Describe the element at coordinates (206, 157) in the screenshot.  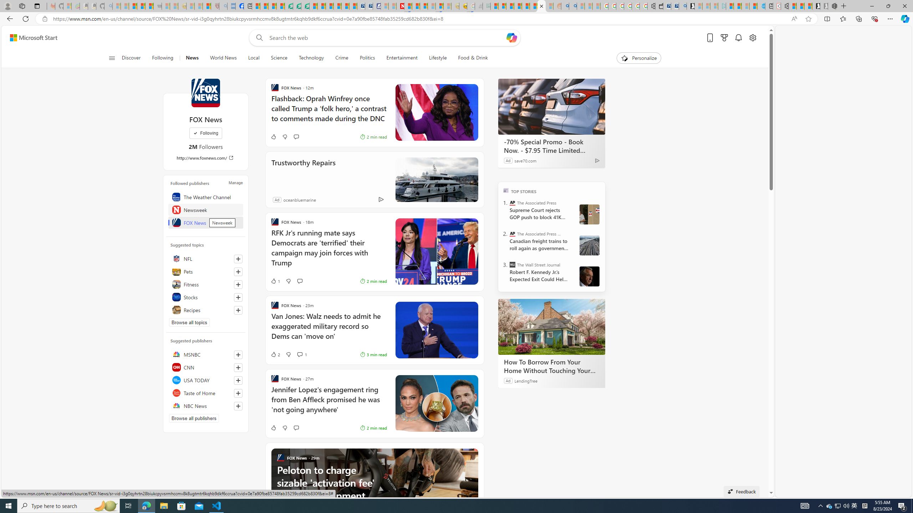
I see `http://www.foxnews.com/` at that location.